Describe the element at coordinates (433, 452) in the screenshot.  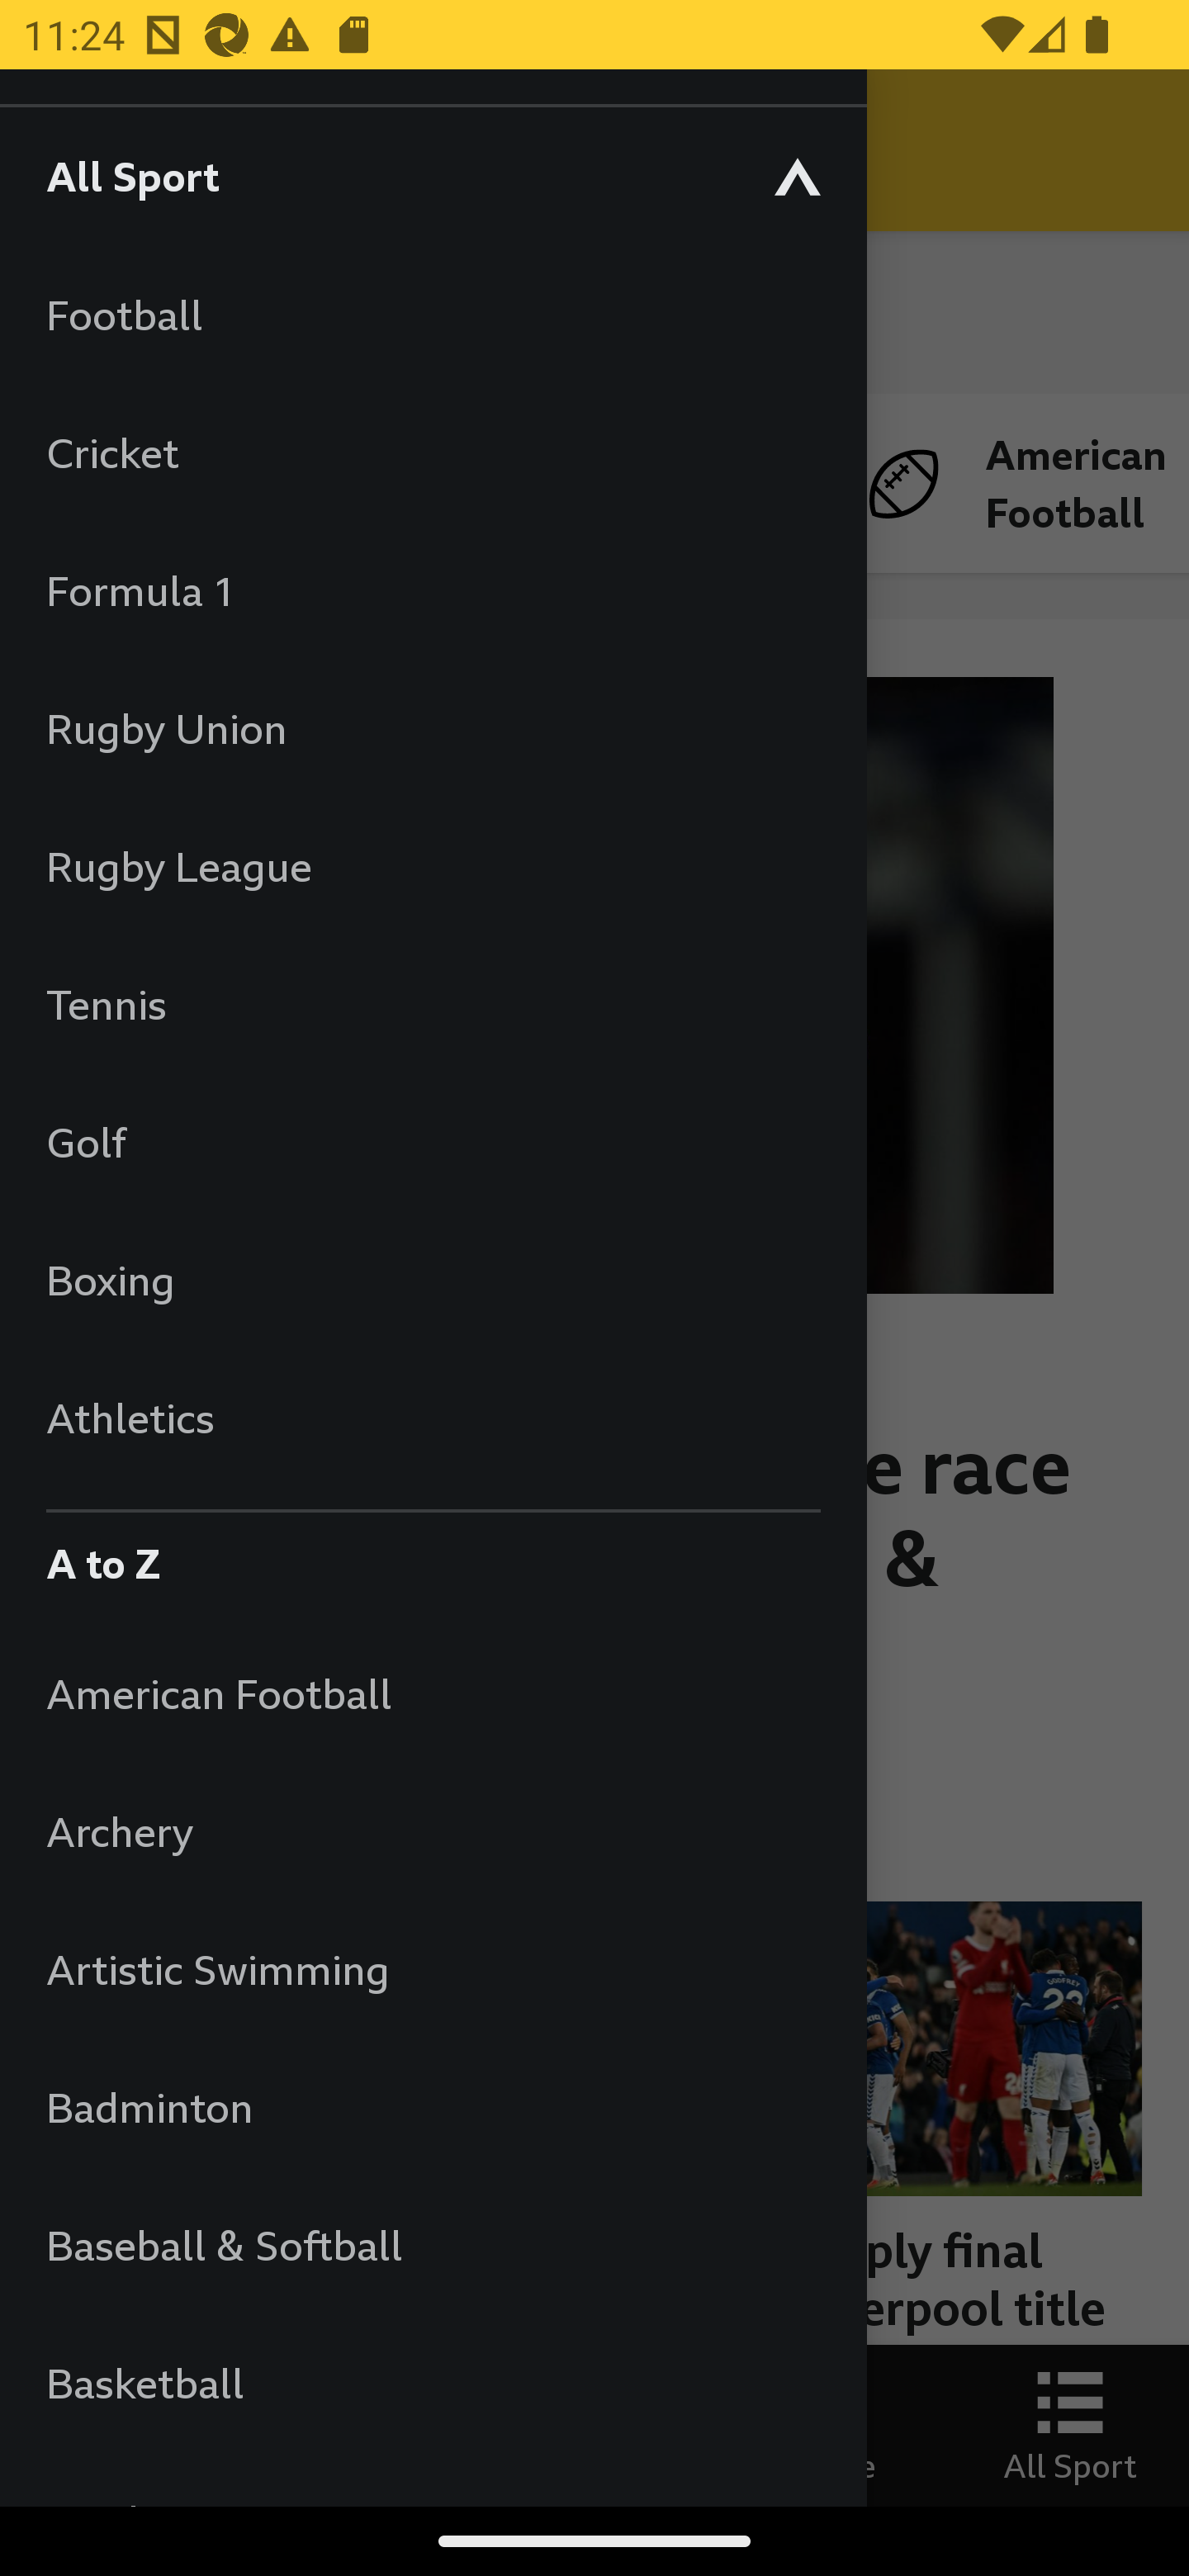
I see `Cricket` at that location.